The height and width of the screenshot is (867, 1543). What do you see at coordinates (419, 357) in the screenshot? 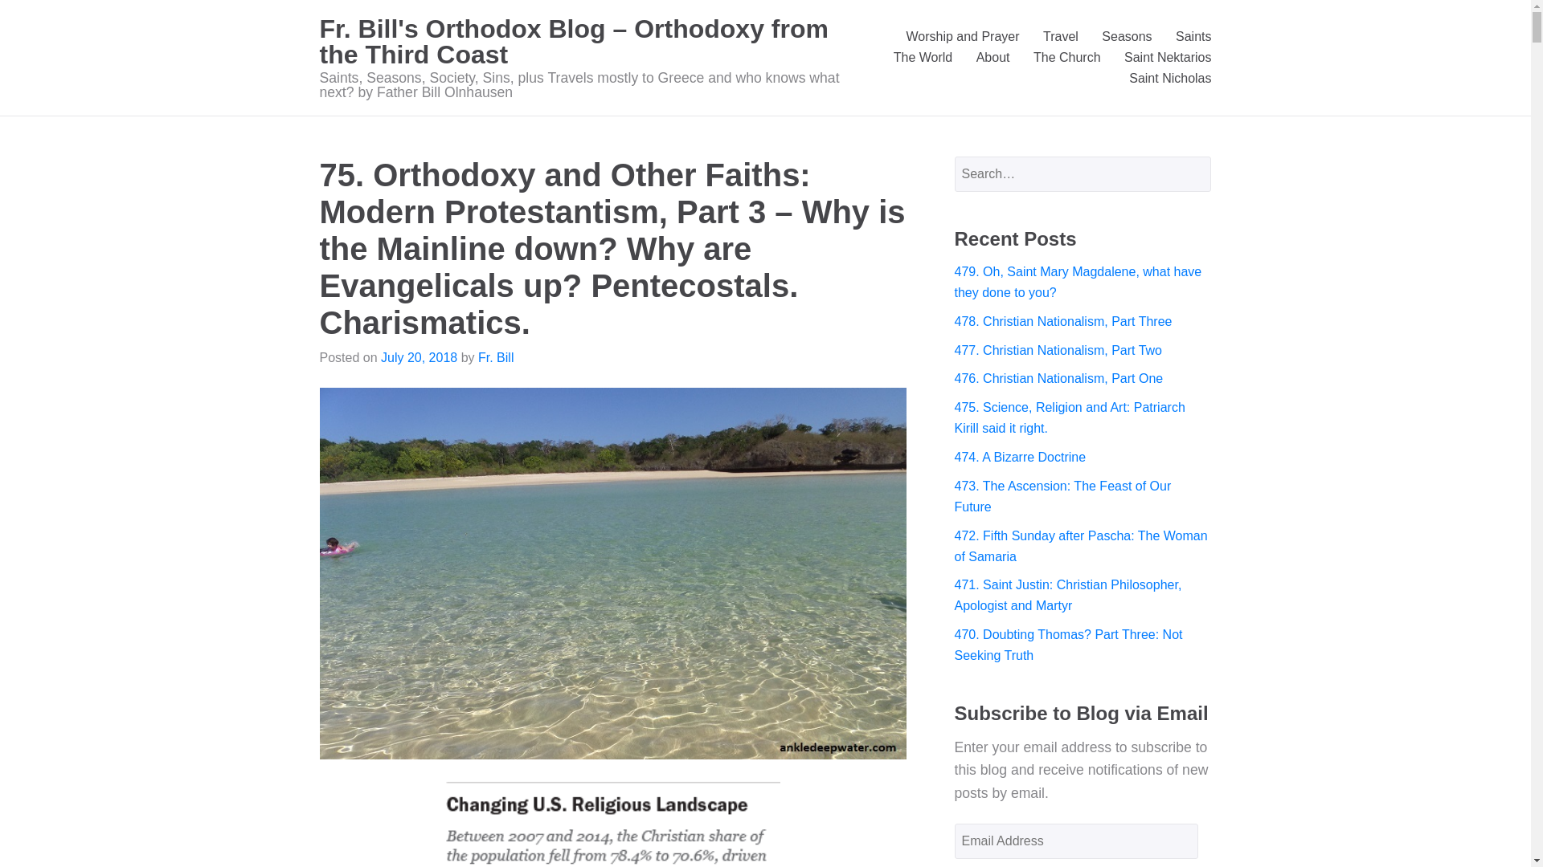
I see `July 20, 2018` at bounding box center [419, 357].